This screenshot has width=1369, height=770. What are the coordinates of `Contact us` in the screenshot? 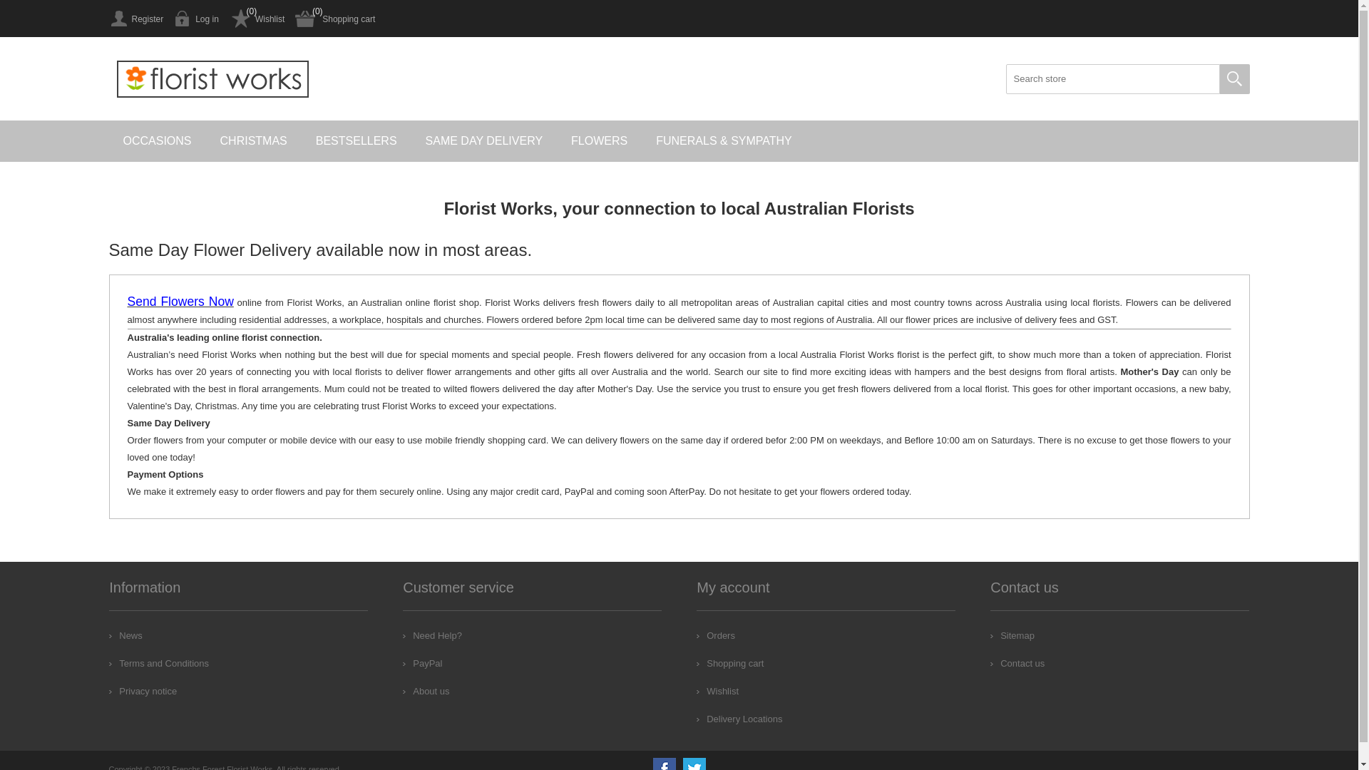 It's located at (1017, 663).